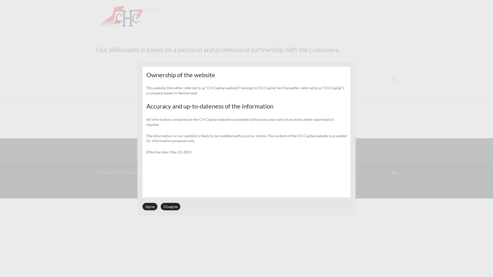 The image size is (493, 277). What do you see at coordinates (352, 172) in the screenshot?
I see `WordPress` at bounding box center [352, 172].